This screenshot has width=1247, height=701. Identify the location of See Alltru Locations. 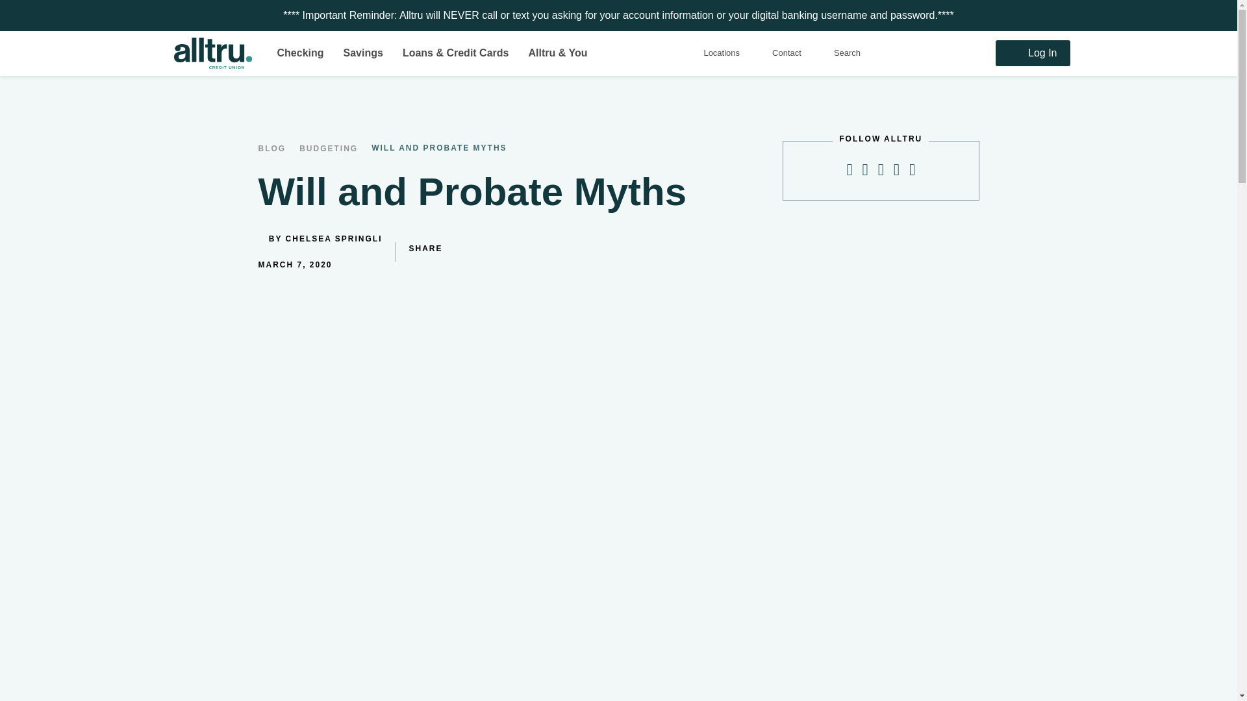
(721, 53).